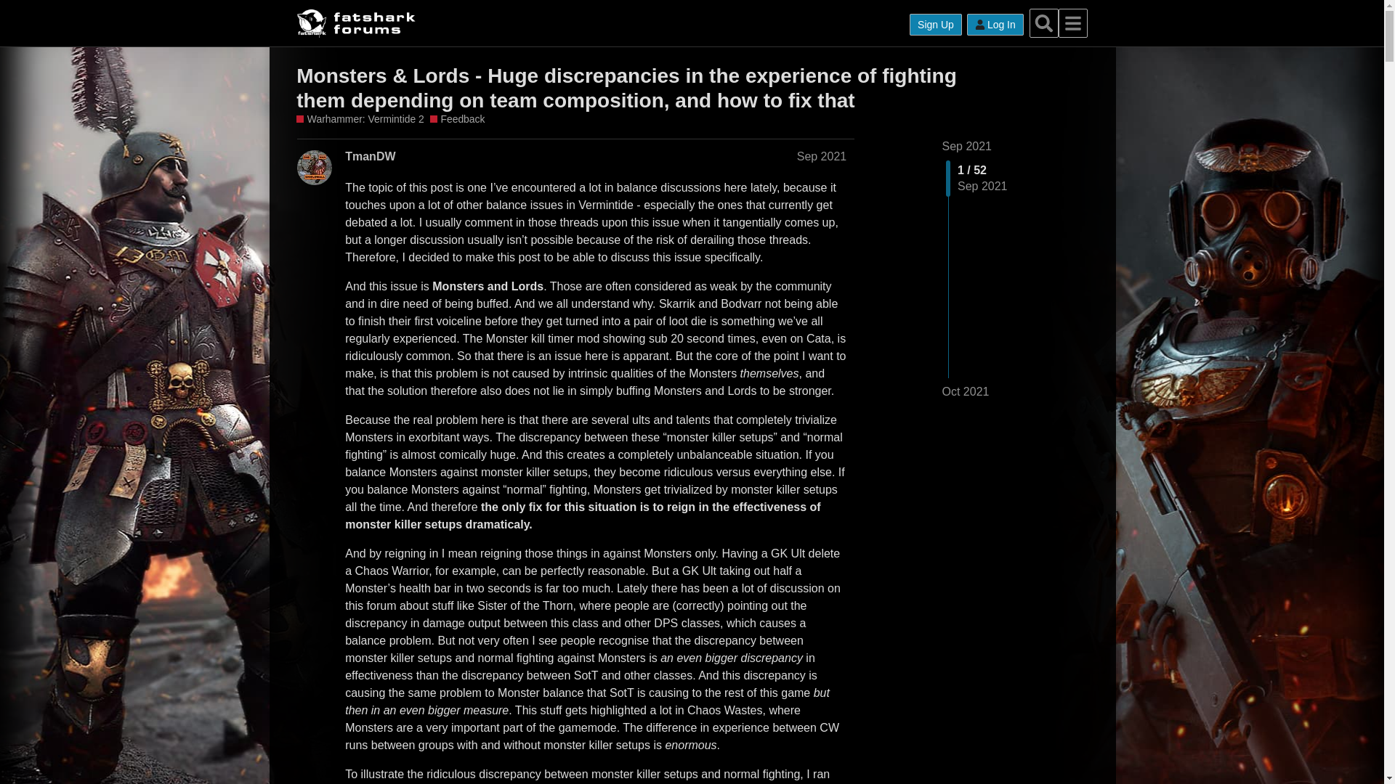 This screenshot has width=1395, height=784. What do you see at coordinates (369, 155) in the screenshot?
I see `TmanDW` at bounding box center [369, 155].